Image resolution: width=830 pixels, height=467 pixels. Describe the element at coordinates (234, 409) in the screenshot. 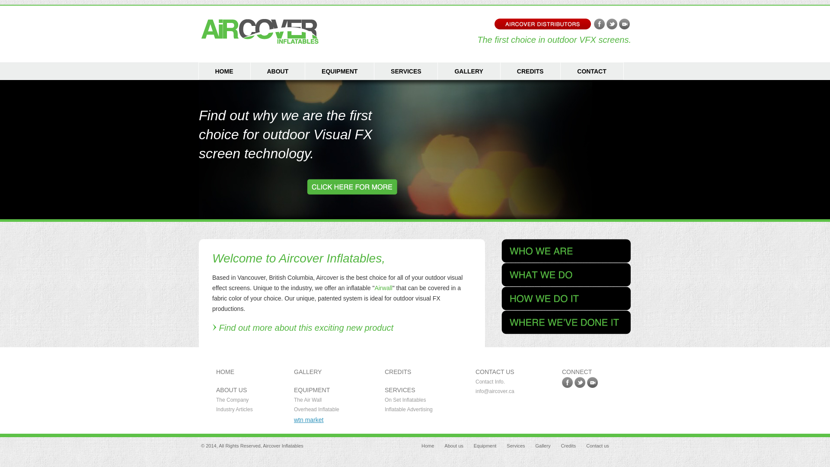

I see `Industry Articles` at that location.